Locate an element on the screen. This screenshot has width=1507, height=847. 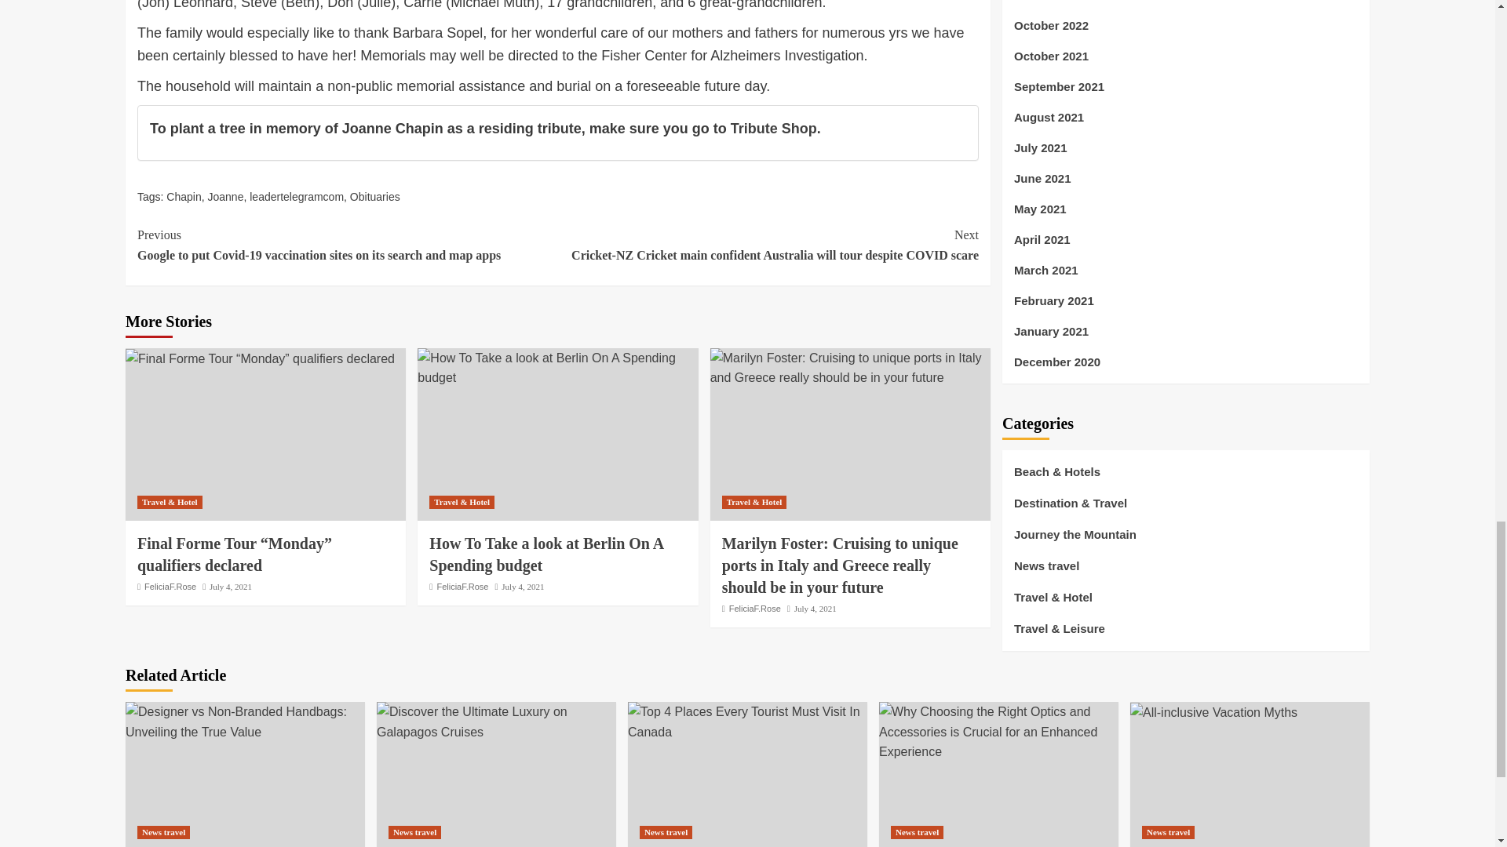
July 4, 2021 is located at coordinates (230, 586).